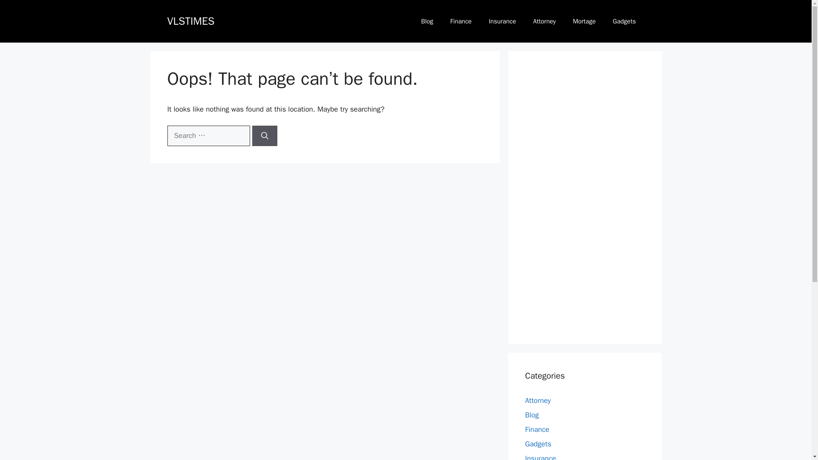 The image size is (818, 460). I want to click on Blog, so click(427, 21).